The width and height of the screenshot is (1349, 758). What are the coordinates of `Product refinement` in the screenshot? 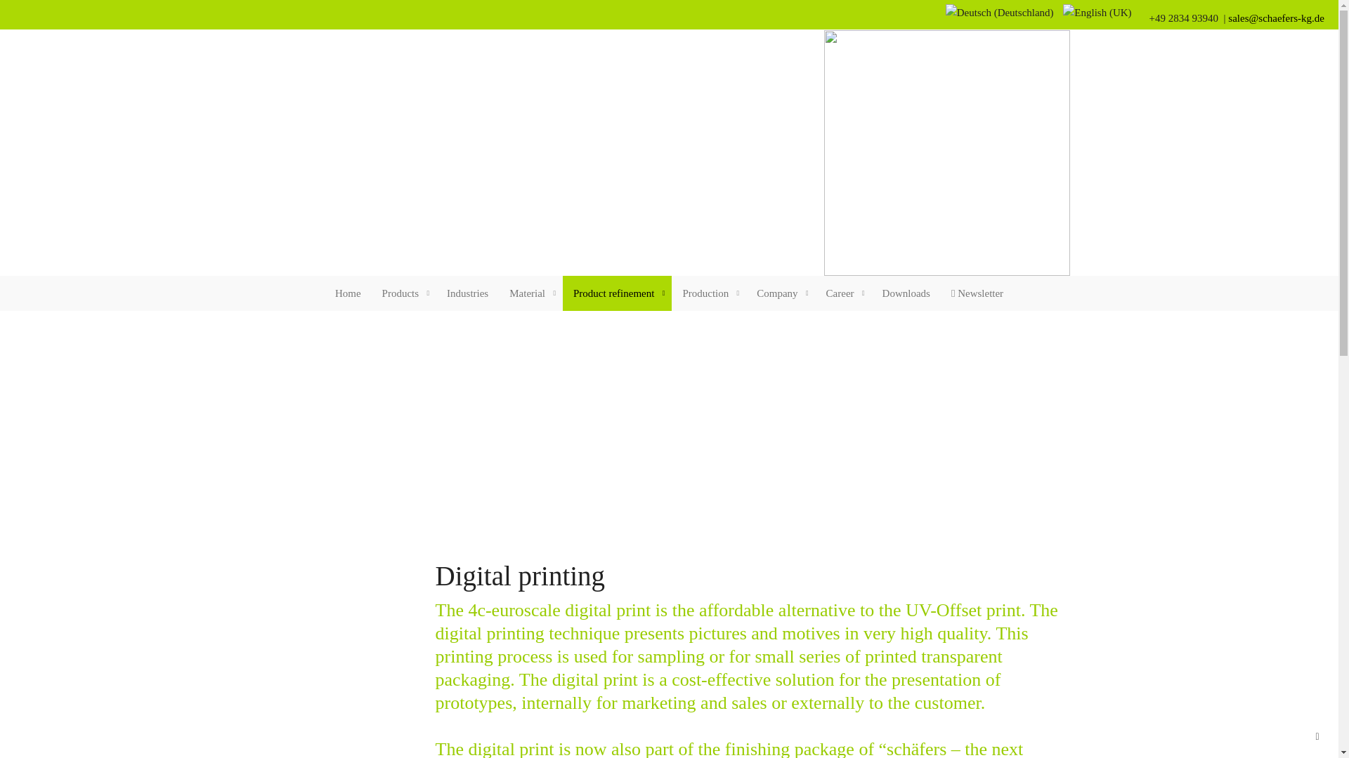 It's located at (617, 293).